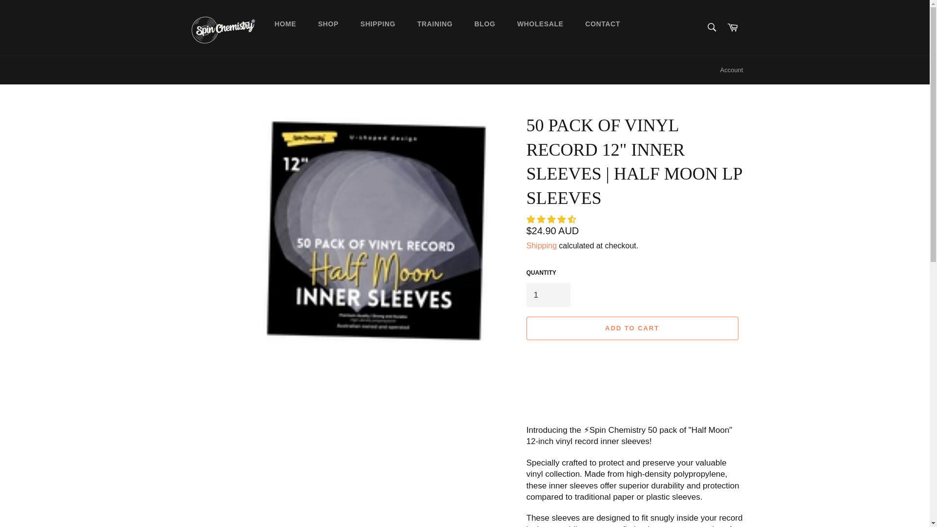  I want to click on Search, so click(711, 27).